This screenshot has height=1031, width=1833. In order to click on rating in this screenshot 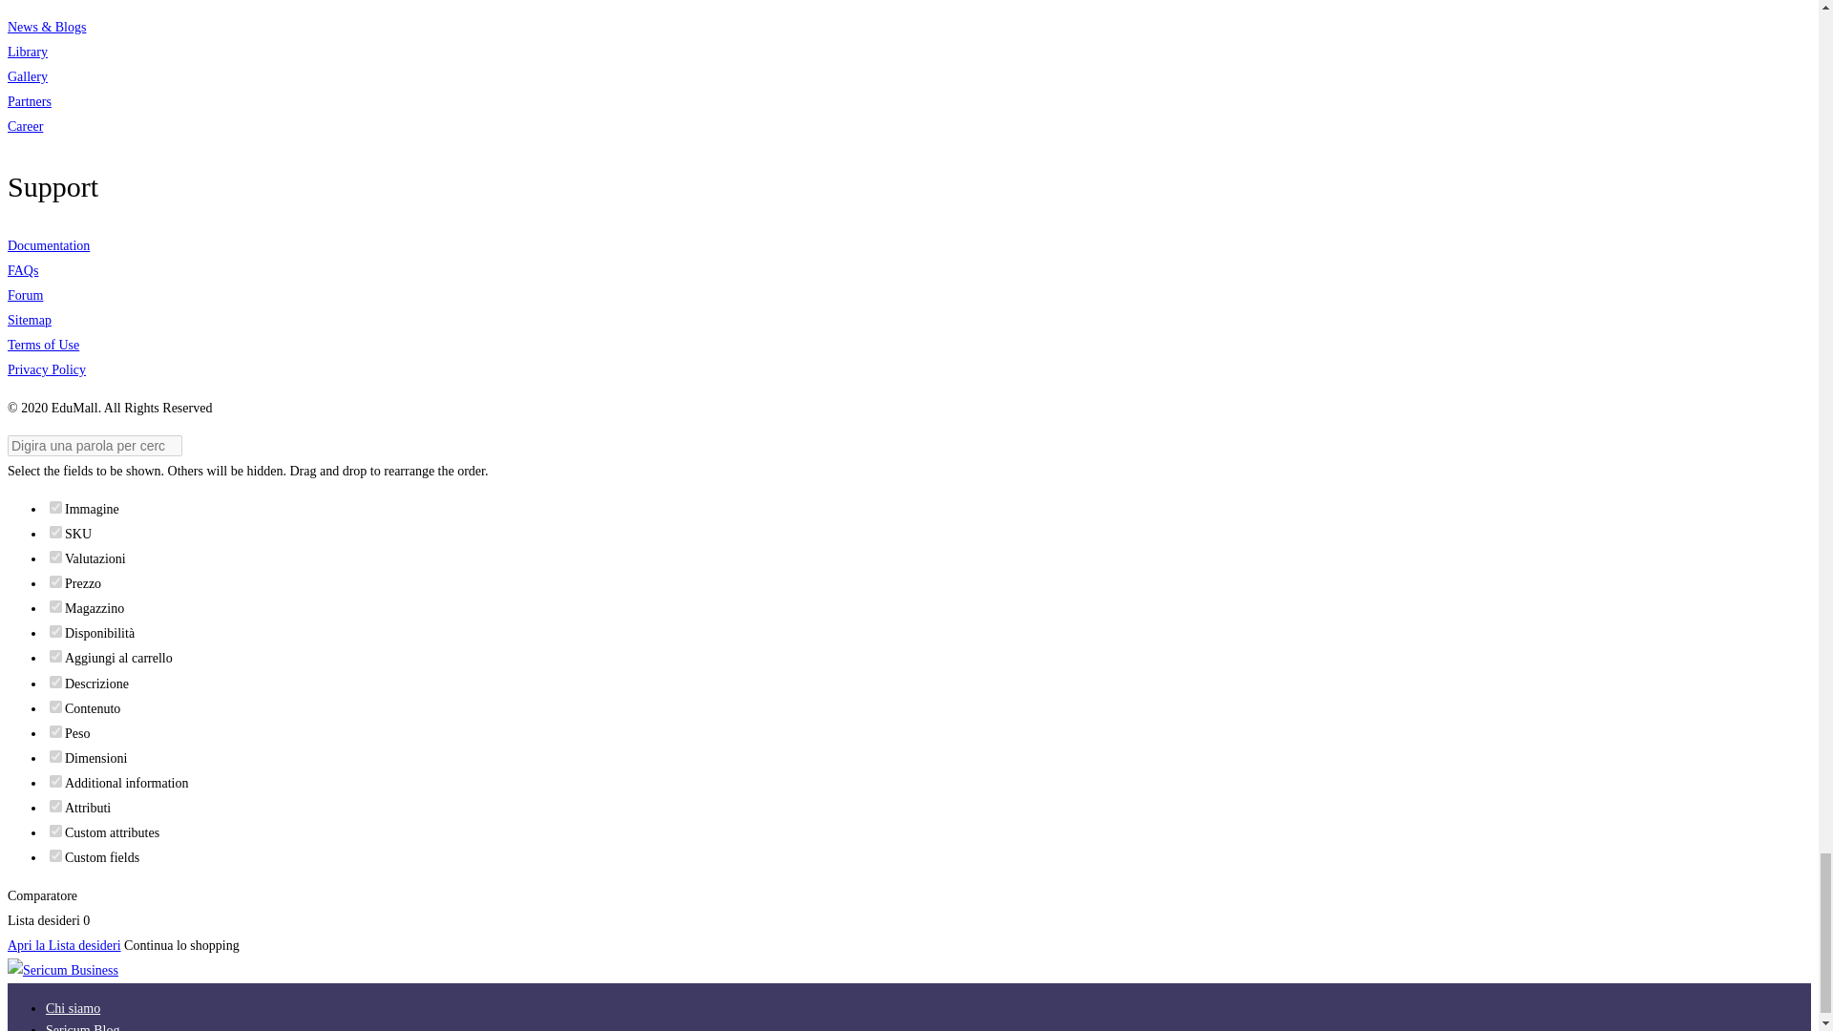, I will do `click(55, 556)`.